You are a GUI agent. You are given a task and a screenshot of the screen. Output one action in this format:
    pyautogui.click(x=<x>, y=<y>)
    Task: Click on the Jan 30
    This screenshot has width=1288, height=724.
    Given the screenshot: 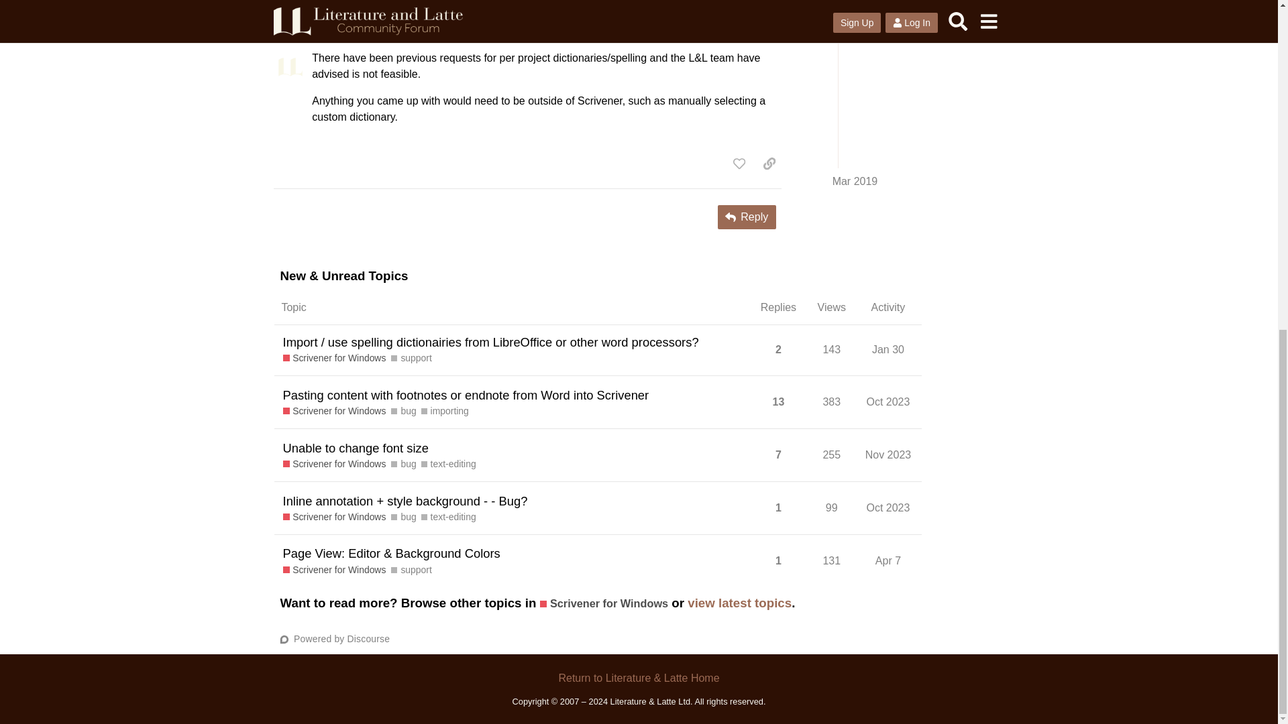 What is the action you would take?
    pyautogui.click(x=888, y=349)
    